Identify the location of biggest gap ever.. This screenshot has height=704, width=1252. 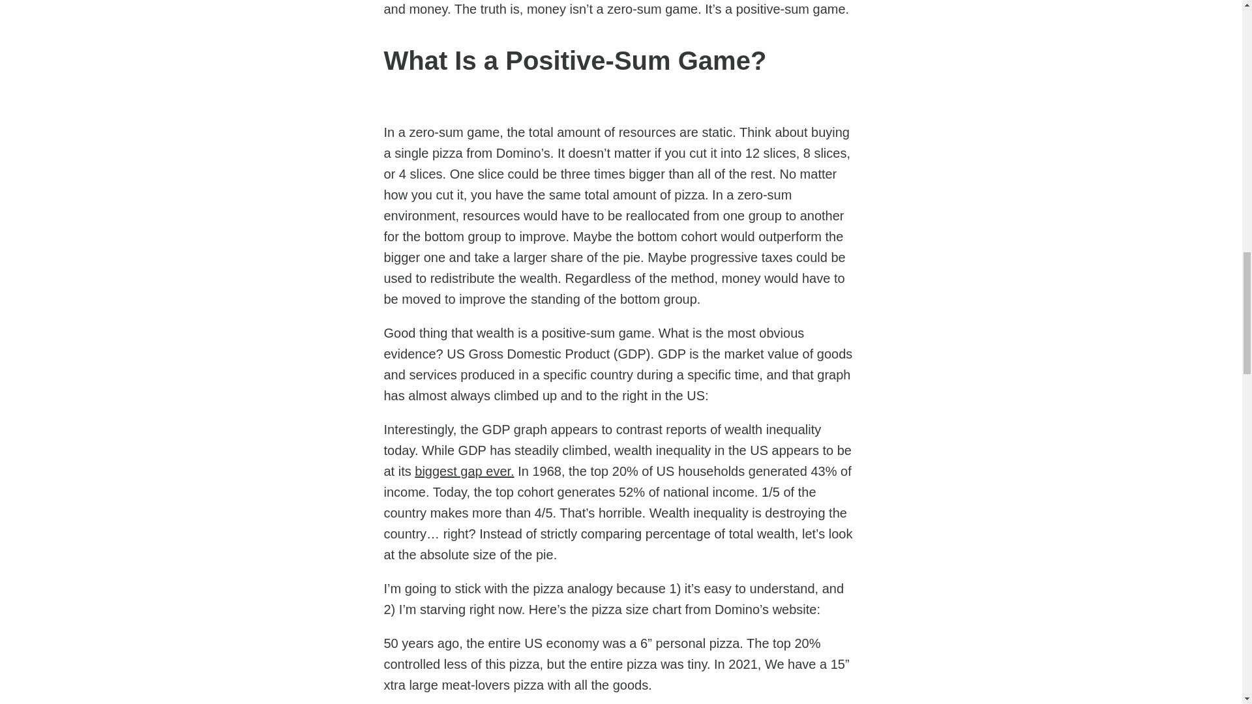
(464, 471).